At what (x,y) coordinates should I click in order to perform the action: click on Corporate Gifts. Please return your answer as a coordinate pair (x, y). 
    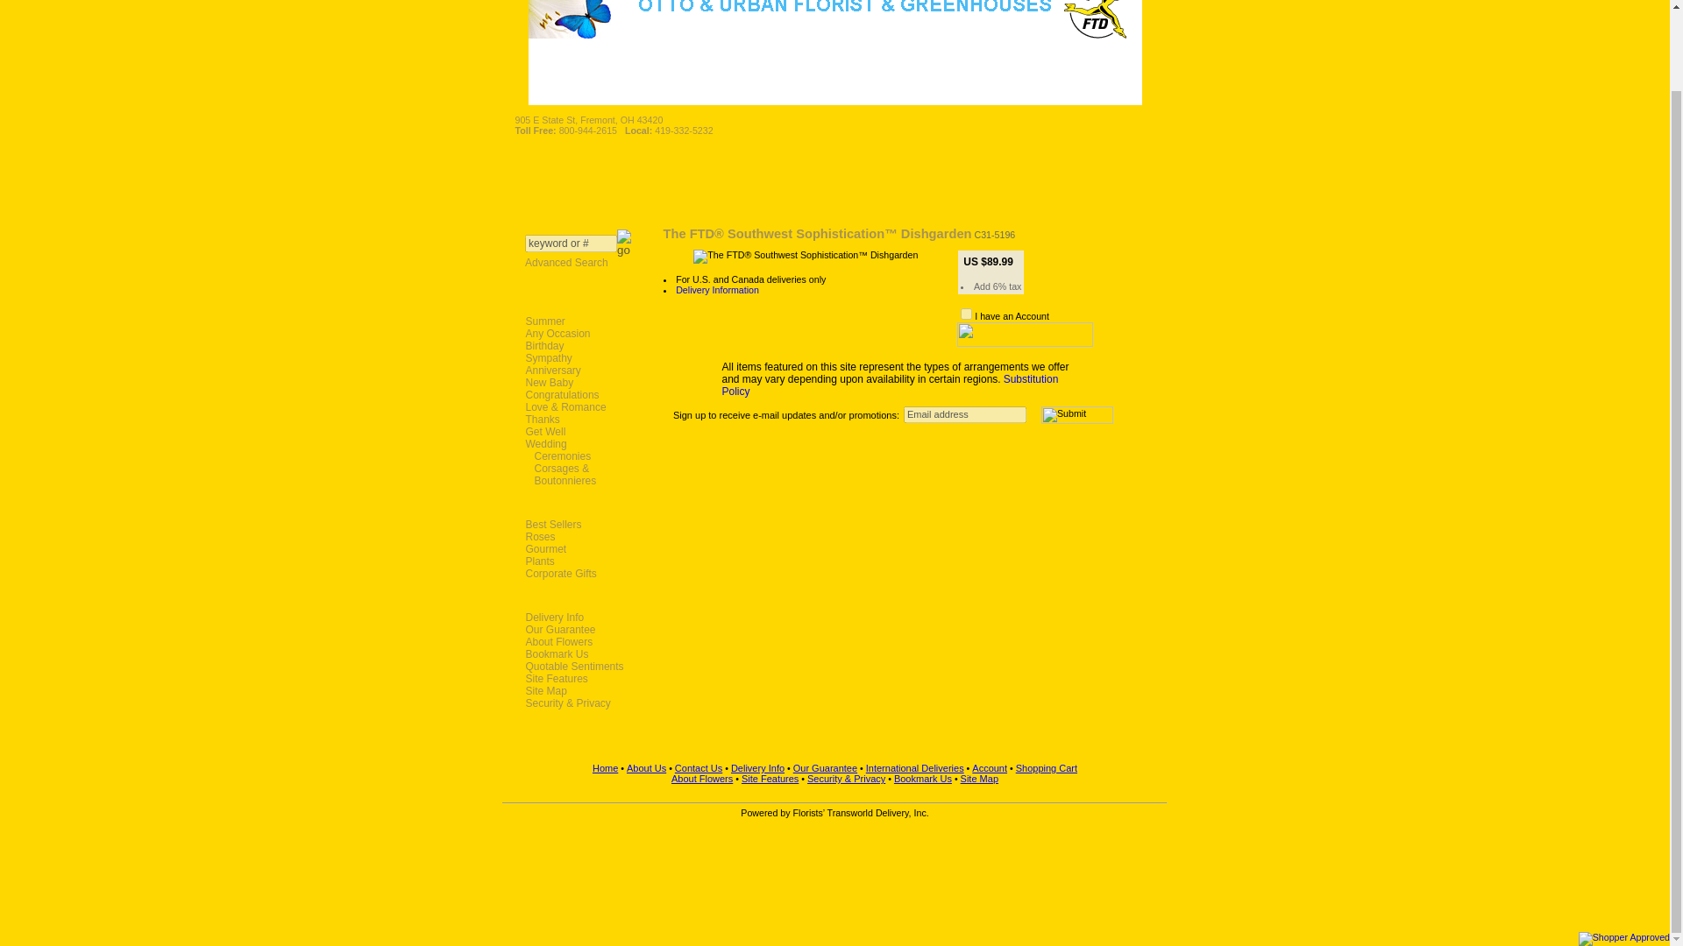
    Looking at the image, I should click on (579, 574).